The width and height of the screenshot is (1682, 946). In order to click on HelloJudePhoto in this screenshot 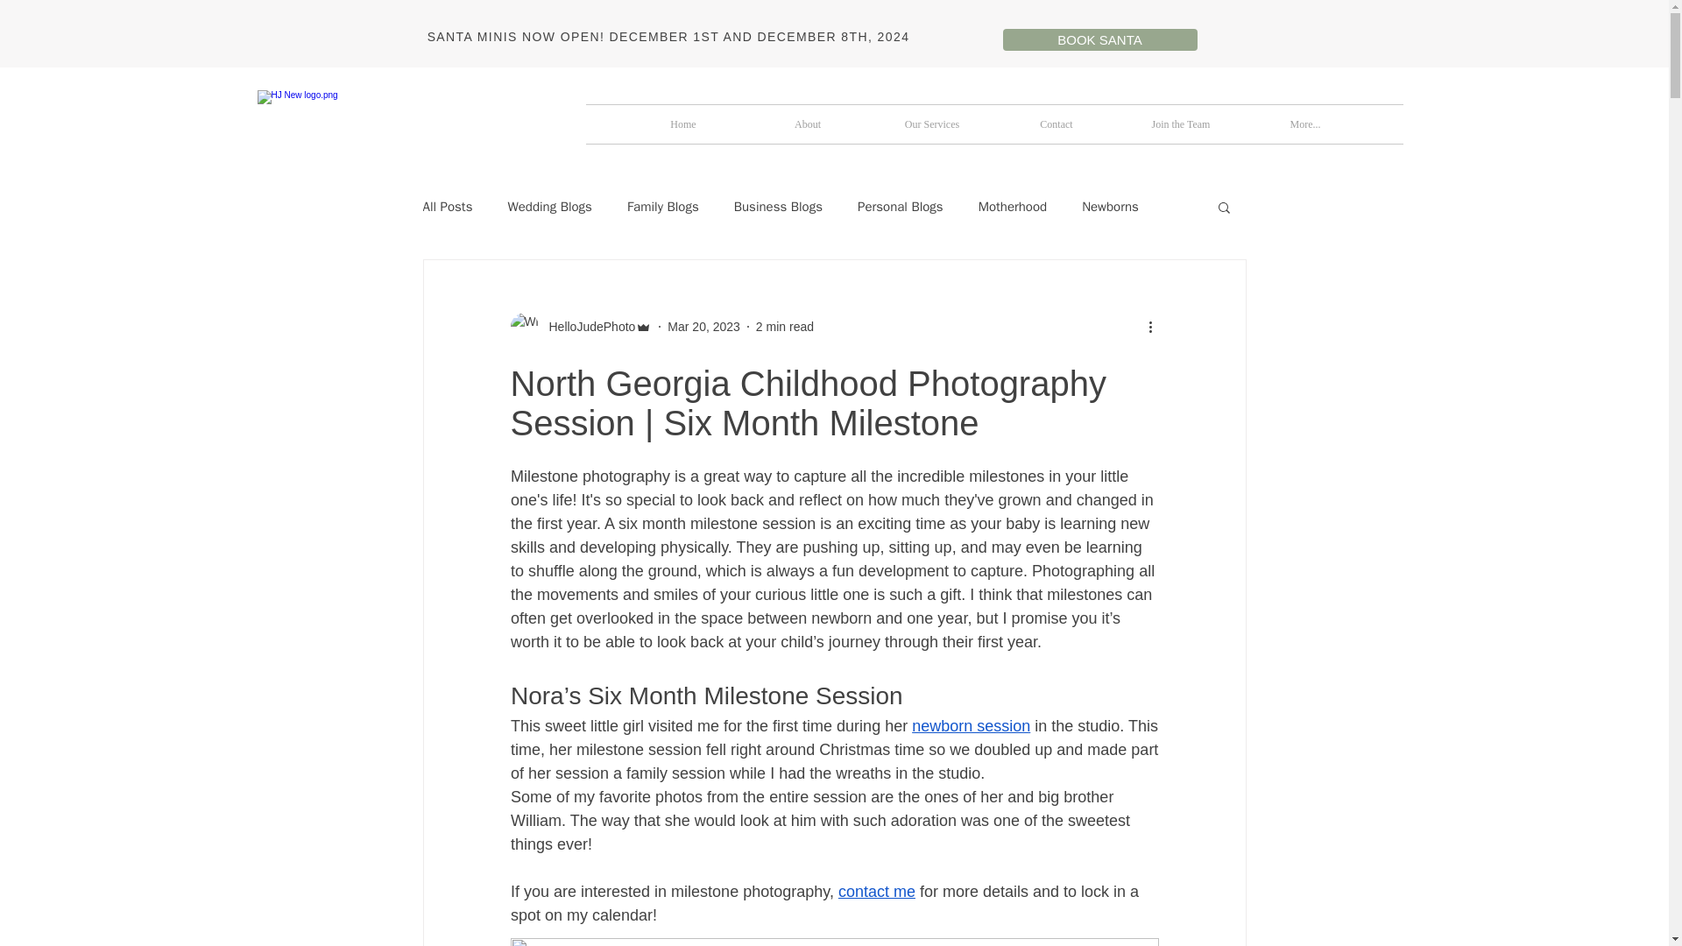, I will do `click(587, 326)`.